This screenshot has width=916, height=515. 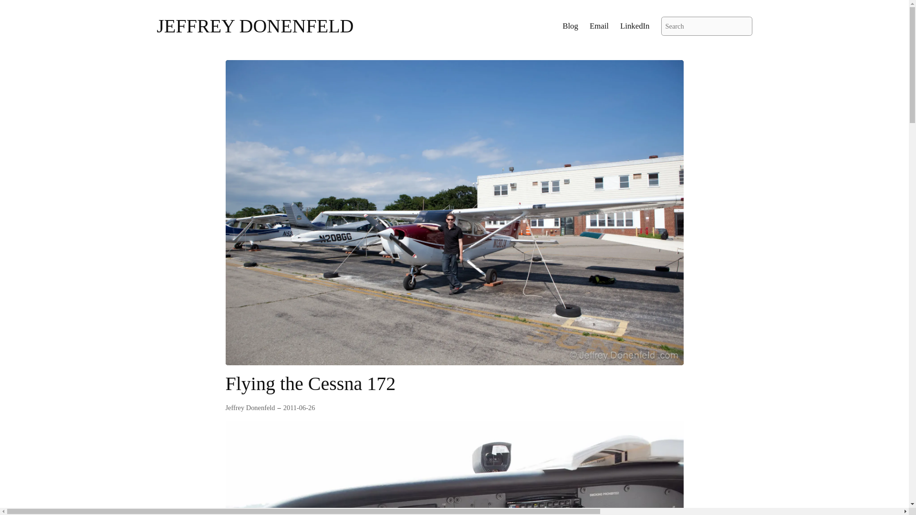 I want to click on 2011-06-26, so click(x=299, y=407).